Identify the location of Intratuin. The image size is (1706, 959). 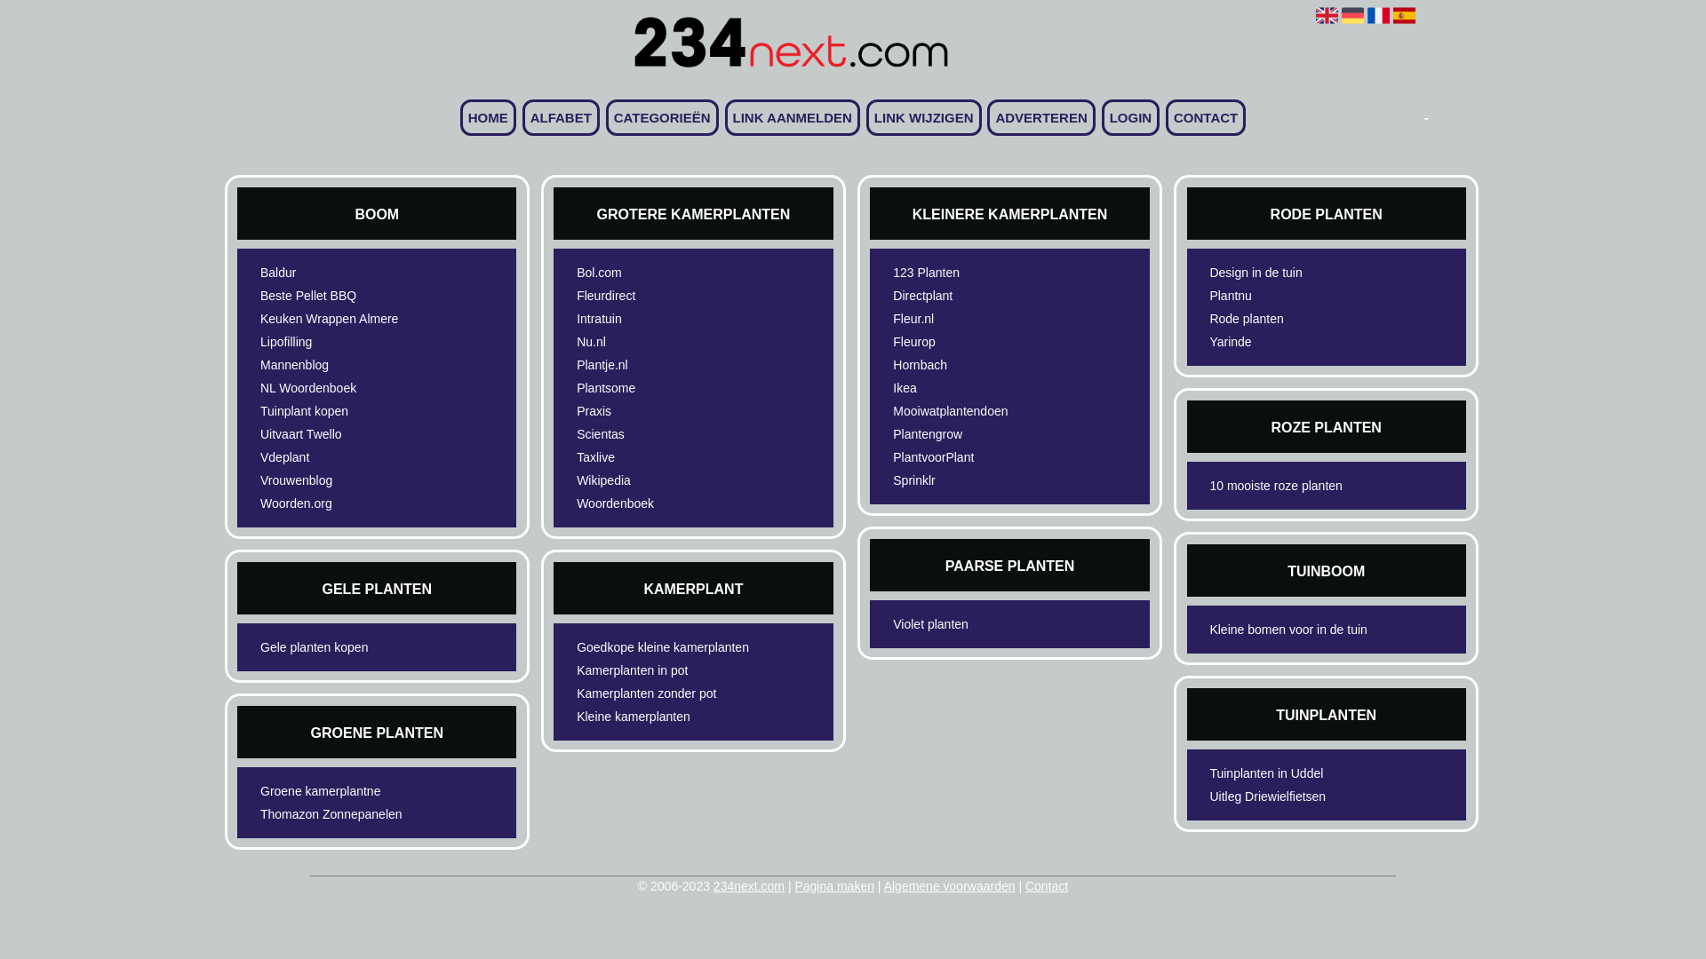
(663, 319).